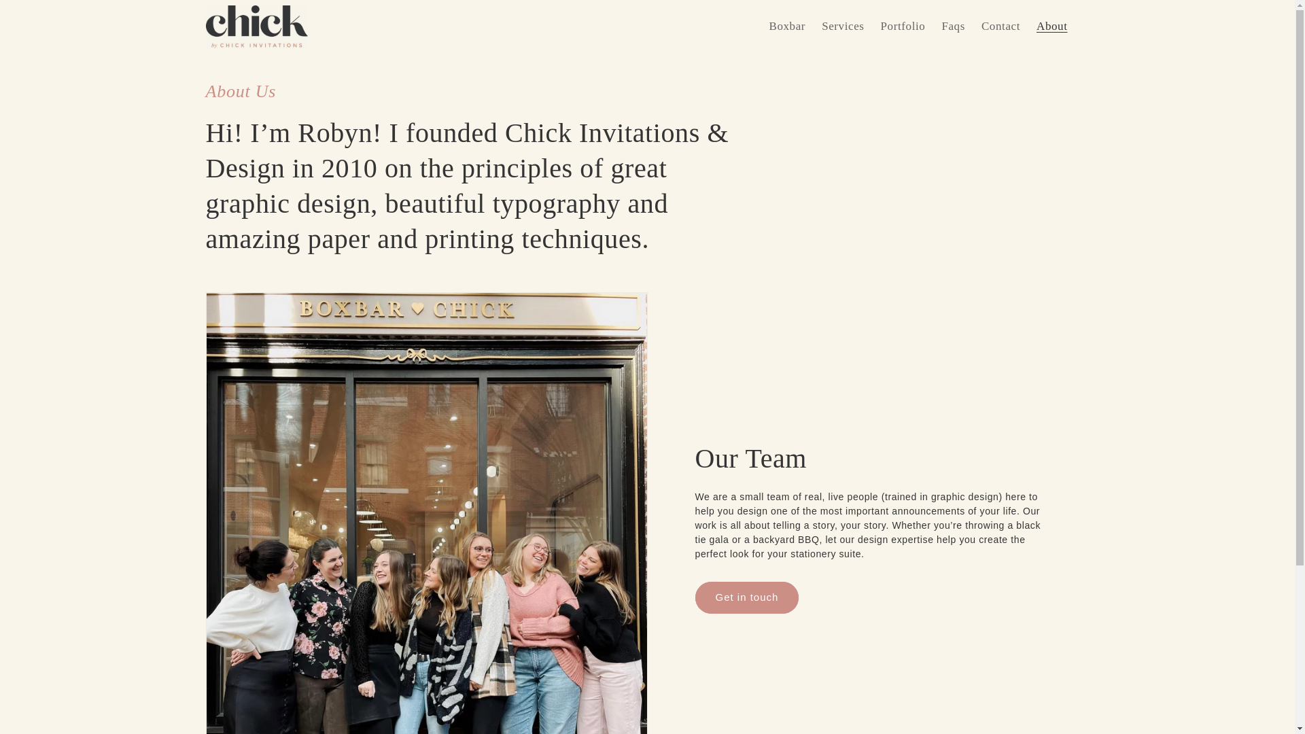 The height and width of the screenshot is (734, 1305). What do you see at coordinates (787, 26) in the screenshot?
I see `Boxbar` at bounding box center [787, 26].